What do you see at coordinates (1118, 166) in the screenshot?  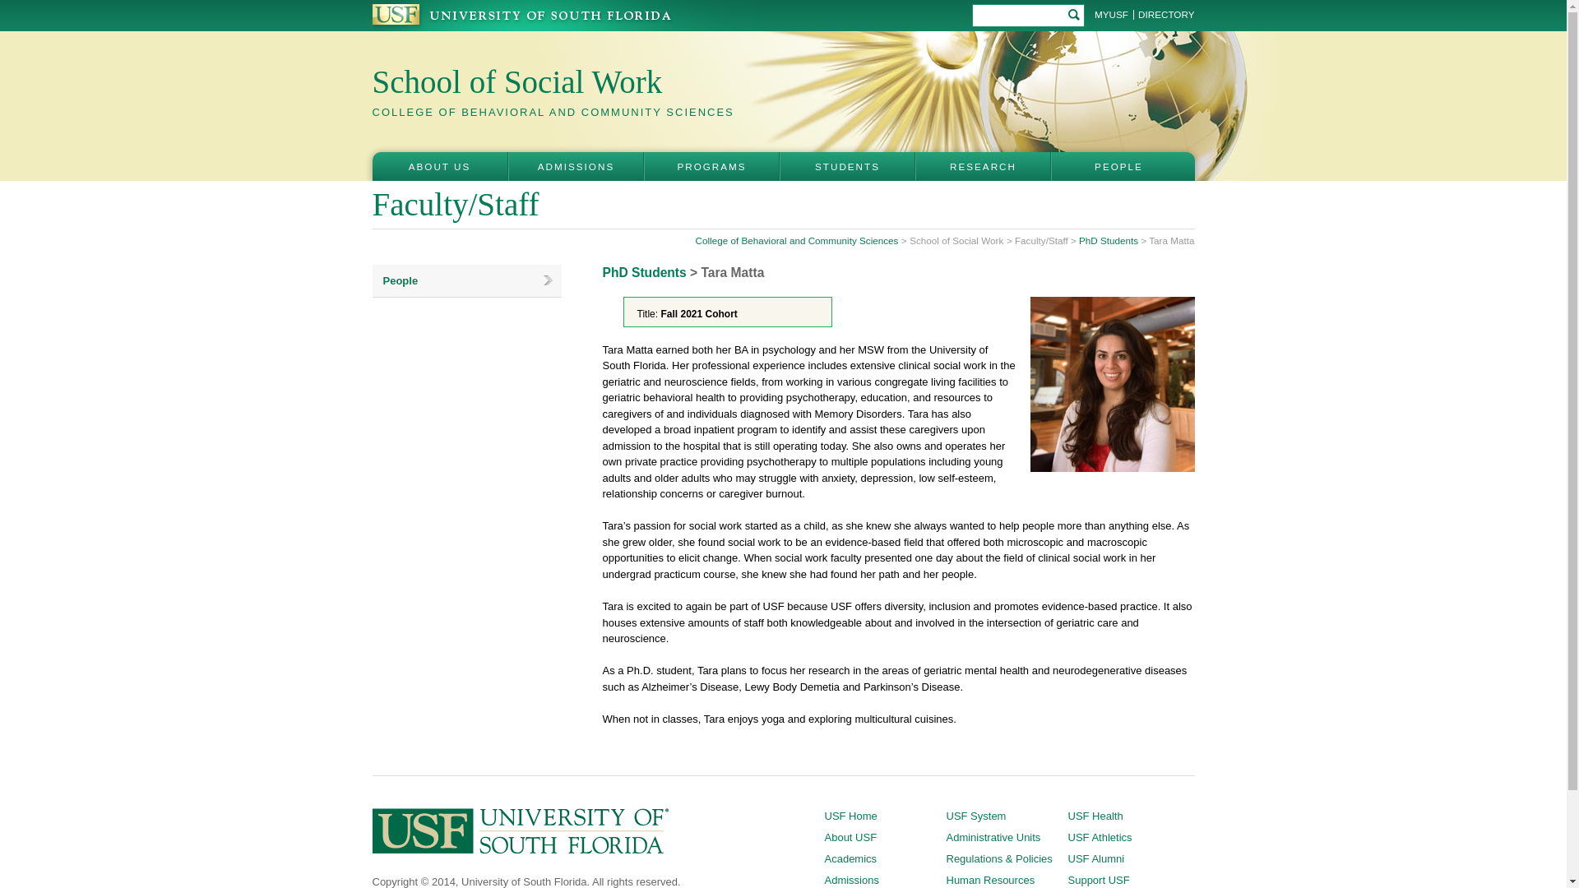 I see `PEOPLE` at bounding box center [1118, 166].